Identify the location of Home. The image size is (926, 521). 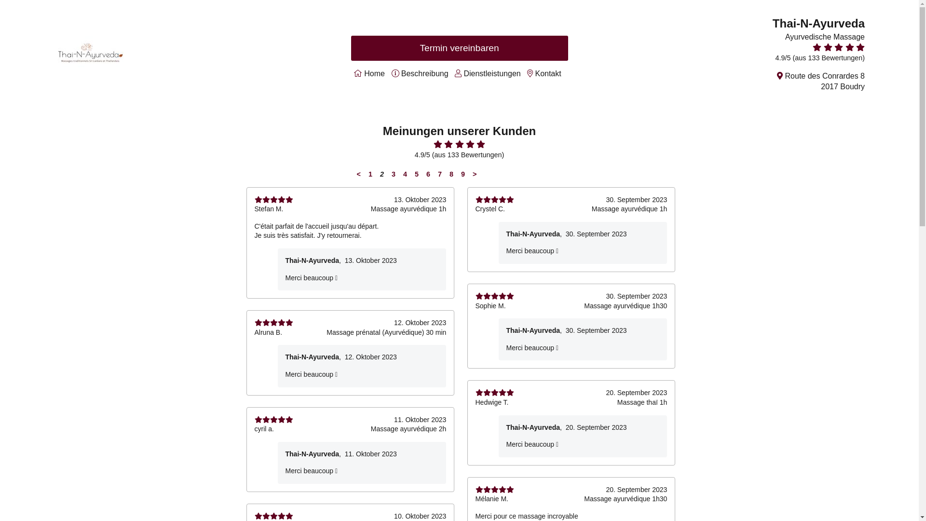
(374, 73).